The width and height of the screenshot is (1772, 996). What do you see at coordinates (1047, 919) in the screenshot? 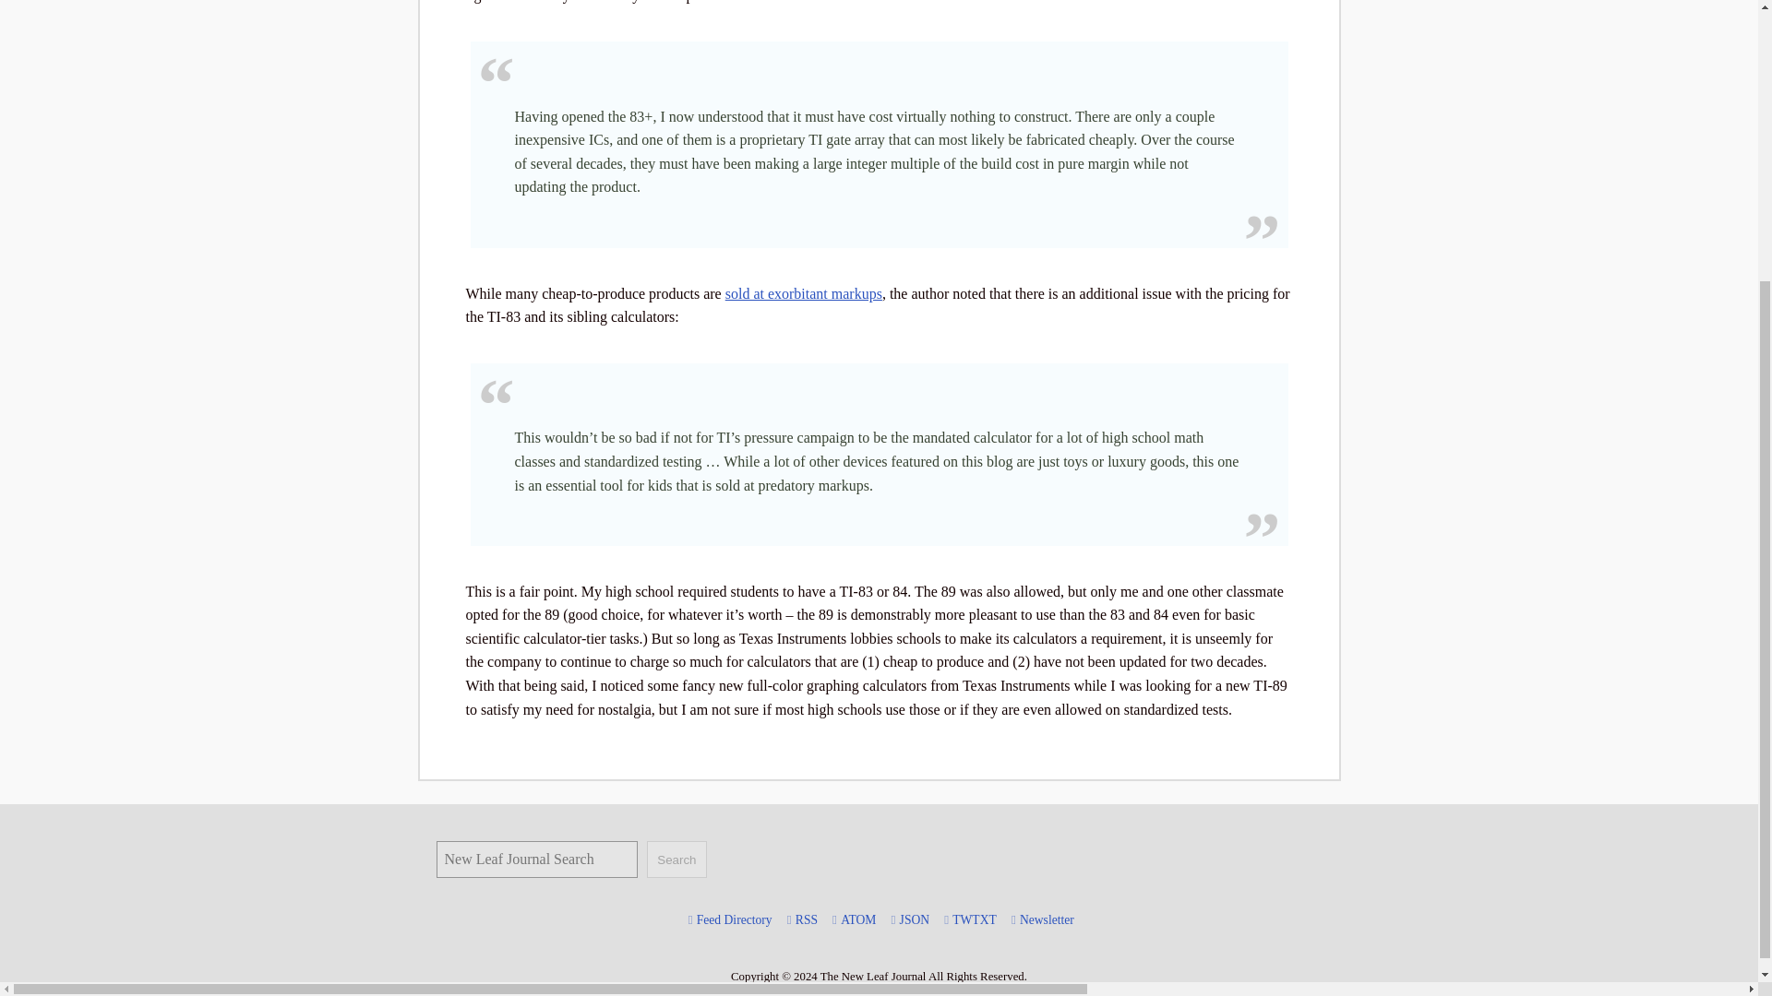
I see `Newsletter` at bounding box center [1047, 919].